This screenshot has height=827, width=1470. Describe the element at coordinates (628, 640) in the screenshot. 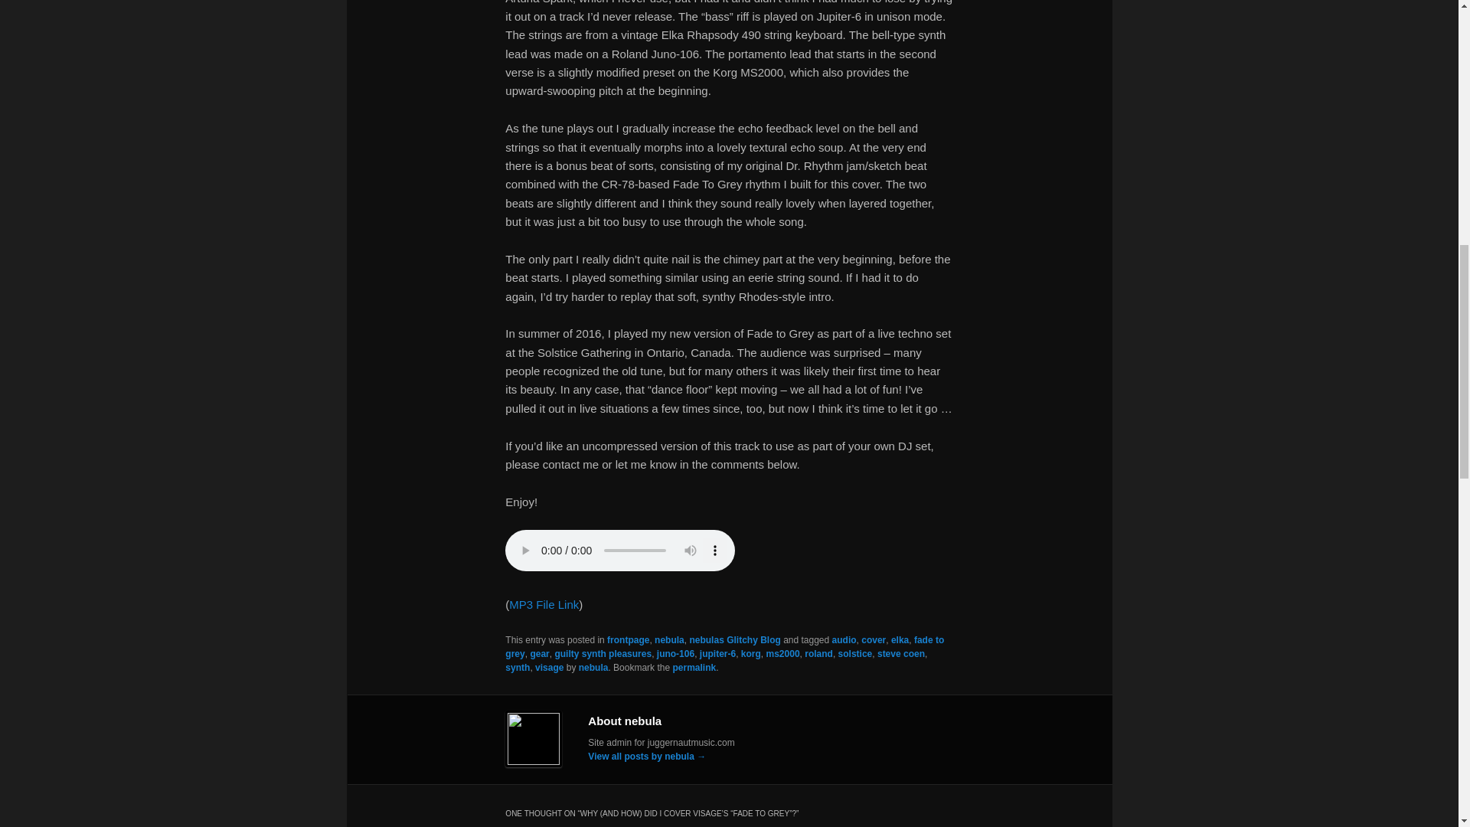

I see `frontpage` at that location.